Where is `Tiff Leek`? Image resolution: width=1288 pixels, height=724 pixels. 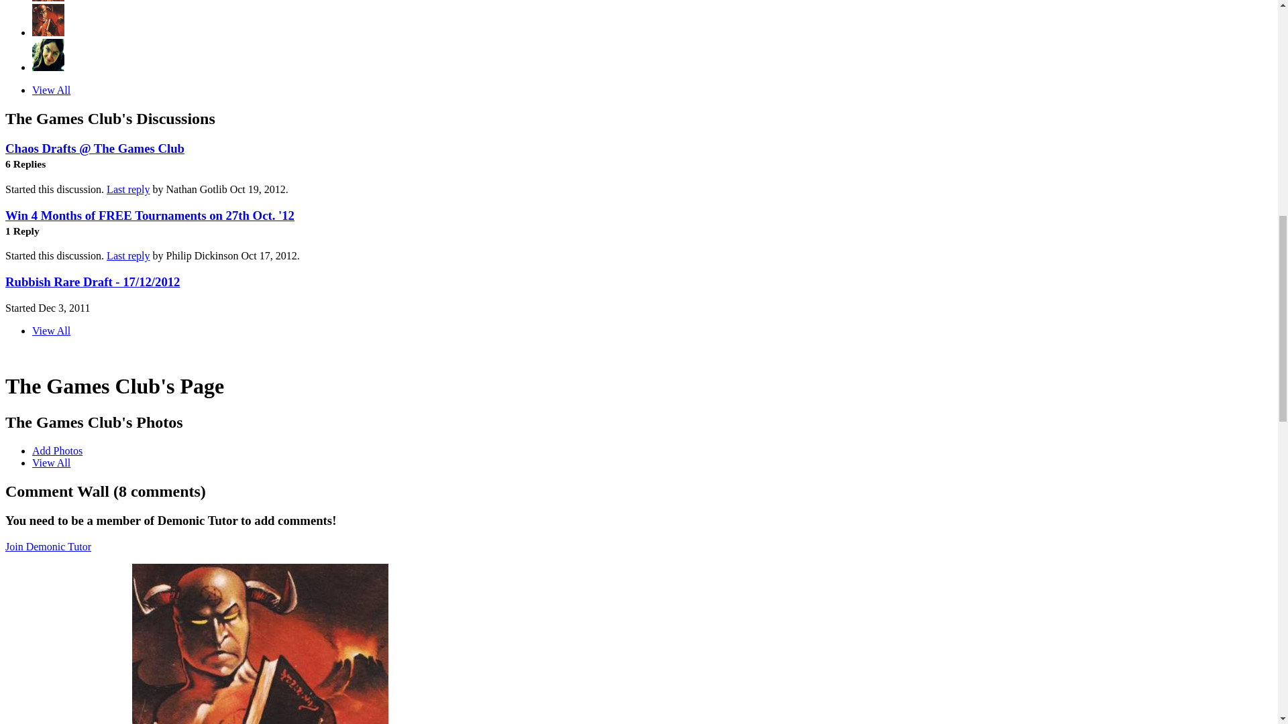 Tiff Leek is located at coordinates (48, 67).